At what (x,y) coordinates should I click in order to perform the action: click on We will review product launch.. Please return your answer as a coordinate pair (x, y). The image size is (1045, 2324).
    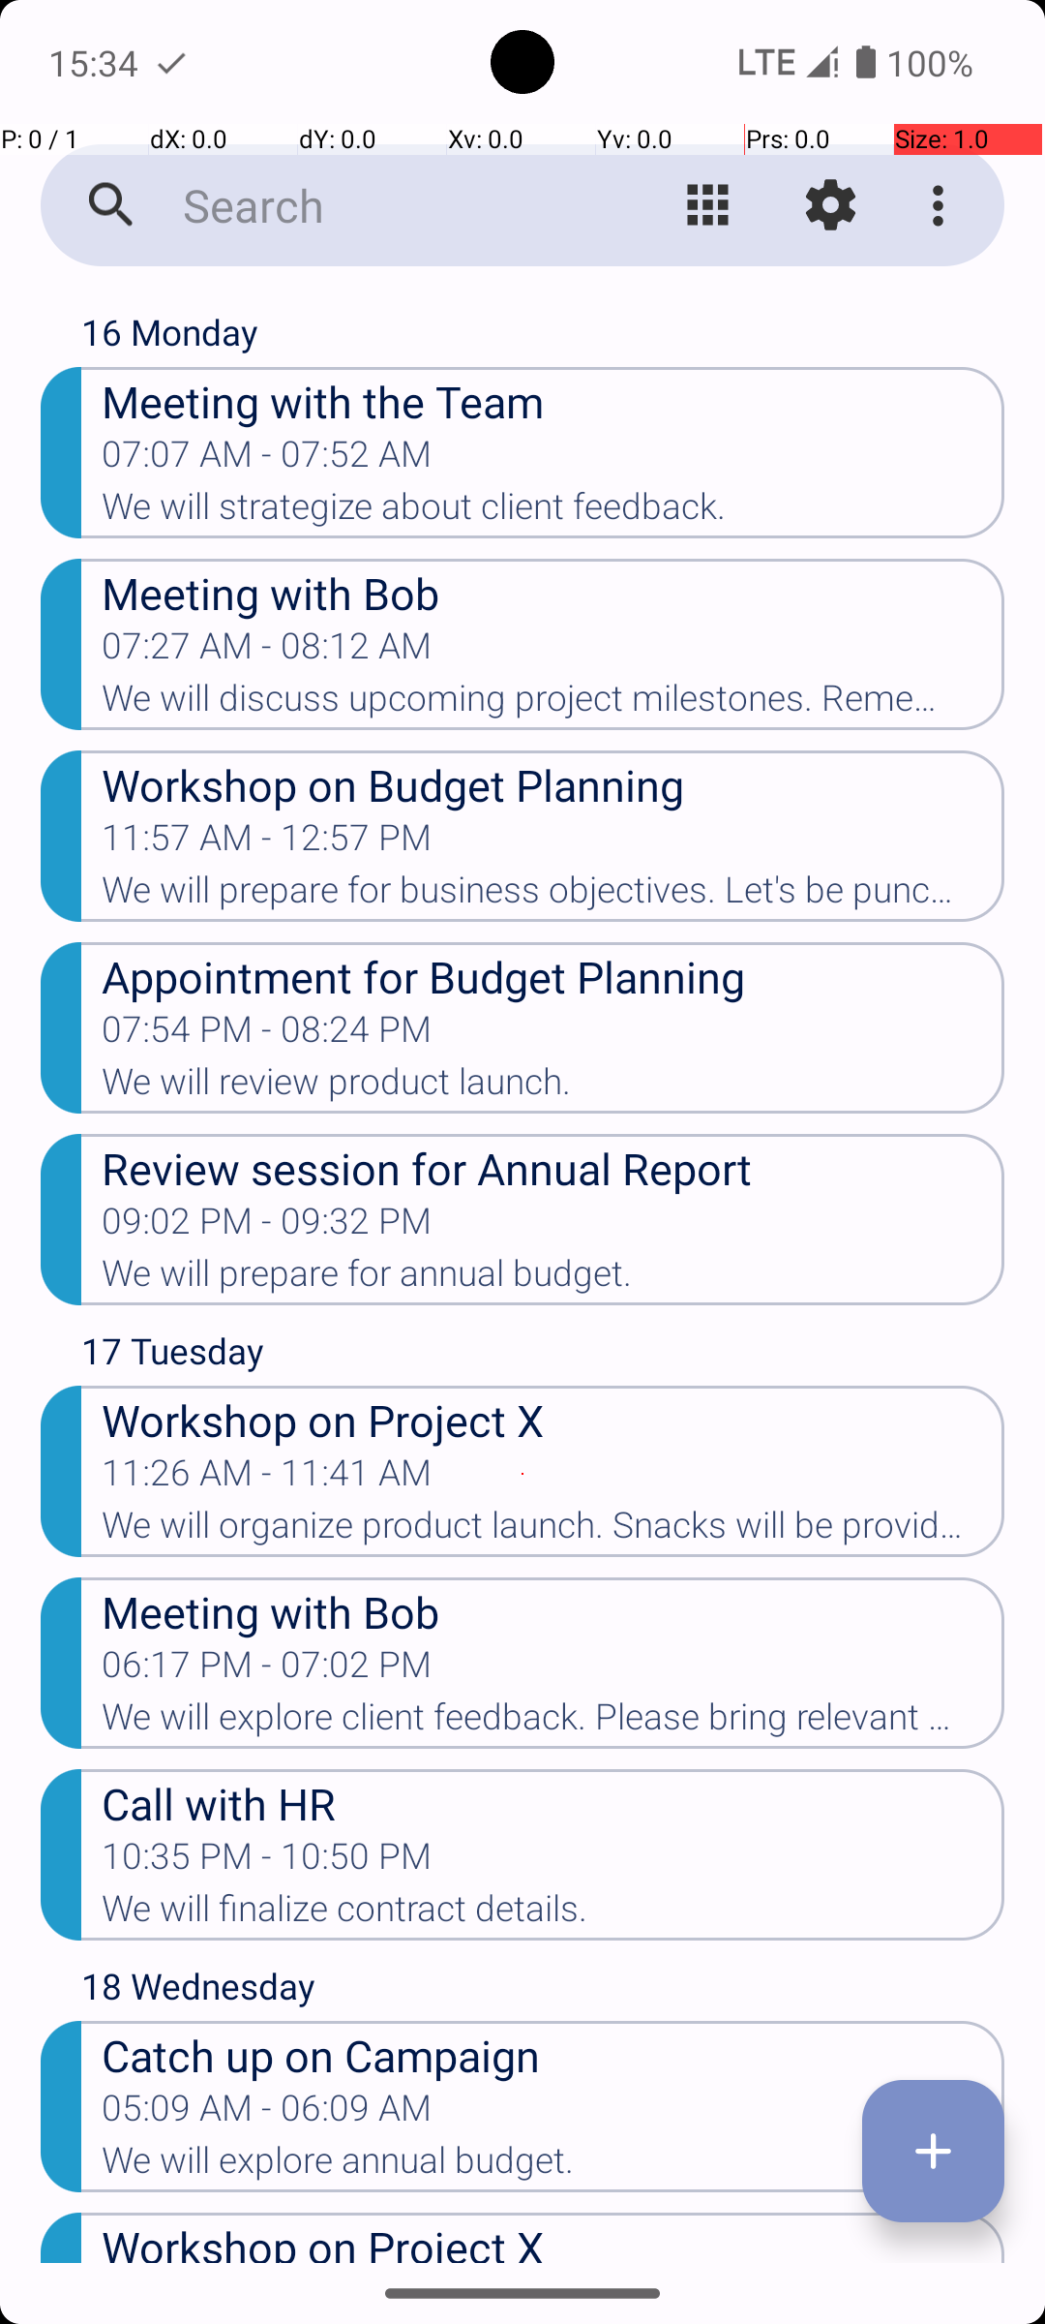
    Looking at the image, I should click on (553, 1087).